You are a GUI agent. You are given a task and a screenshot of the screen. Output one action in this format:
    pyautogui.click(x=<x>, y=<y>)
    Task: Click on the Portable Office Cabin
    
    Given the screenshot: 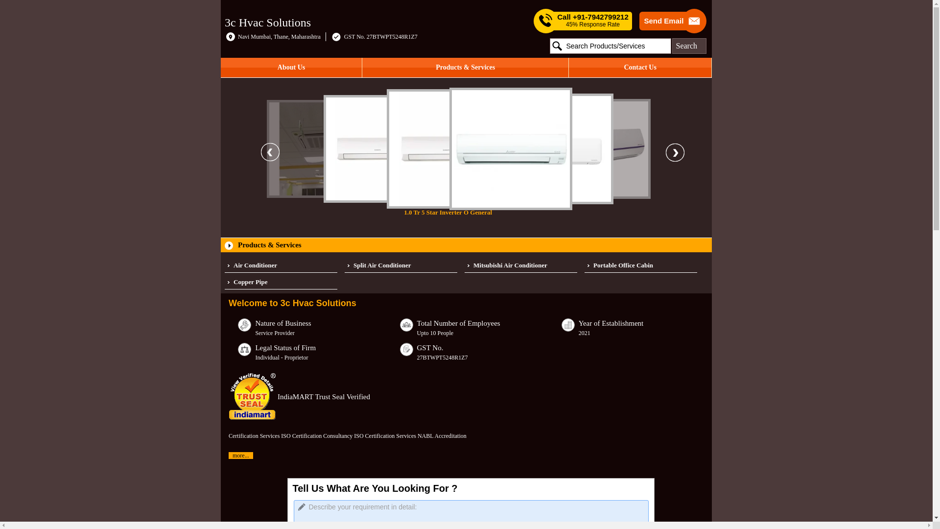 What is the action you would take?
    pyautogui.click(x=641, y=265)
    